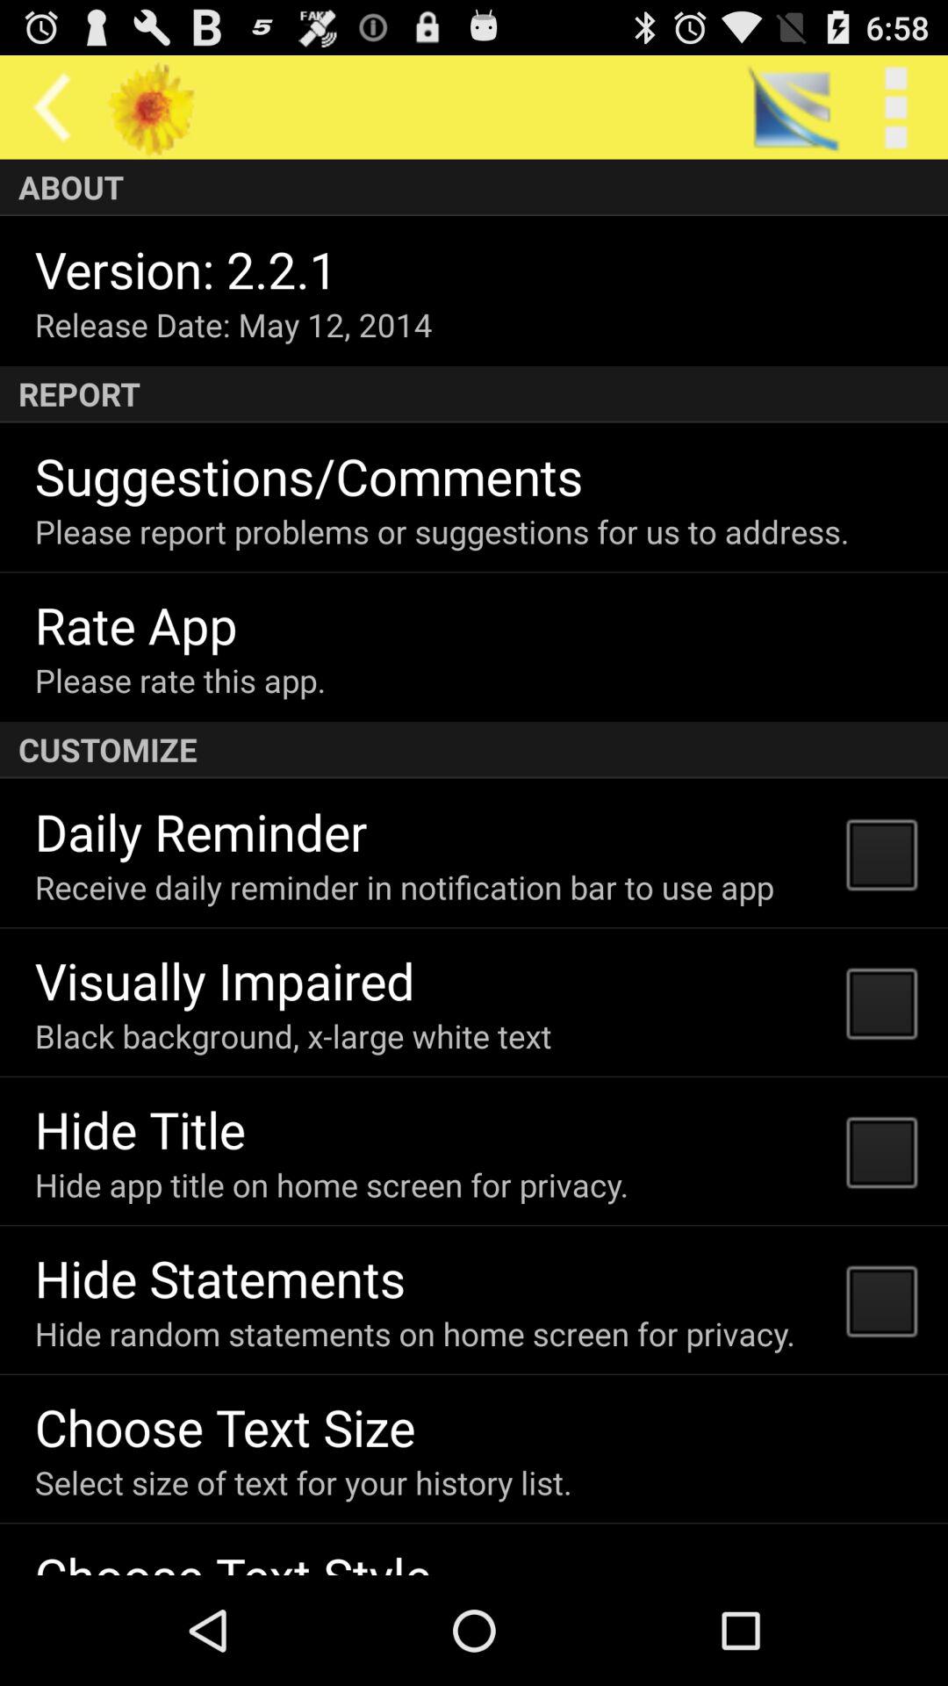 The width and height of the screenshot is (948, 1686). What do you see at coordinates (442, 531) in the screenshot?
I see `choose the icon above rate app` at bounding box center [442, 531].